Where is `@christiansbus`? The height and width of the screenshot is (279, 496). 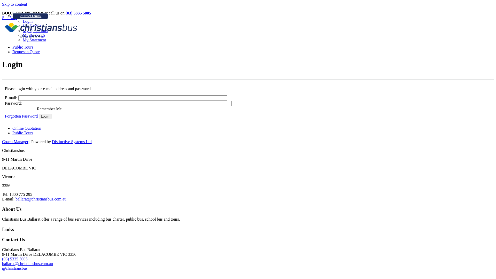
@christiansbus is located at coordinates (15, 268).